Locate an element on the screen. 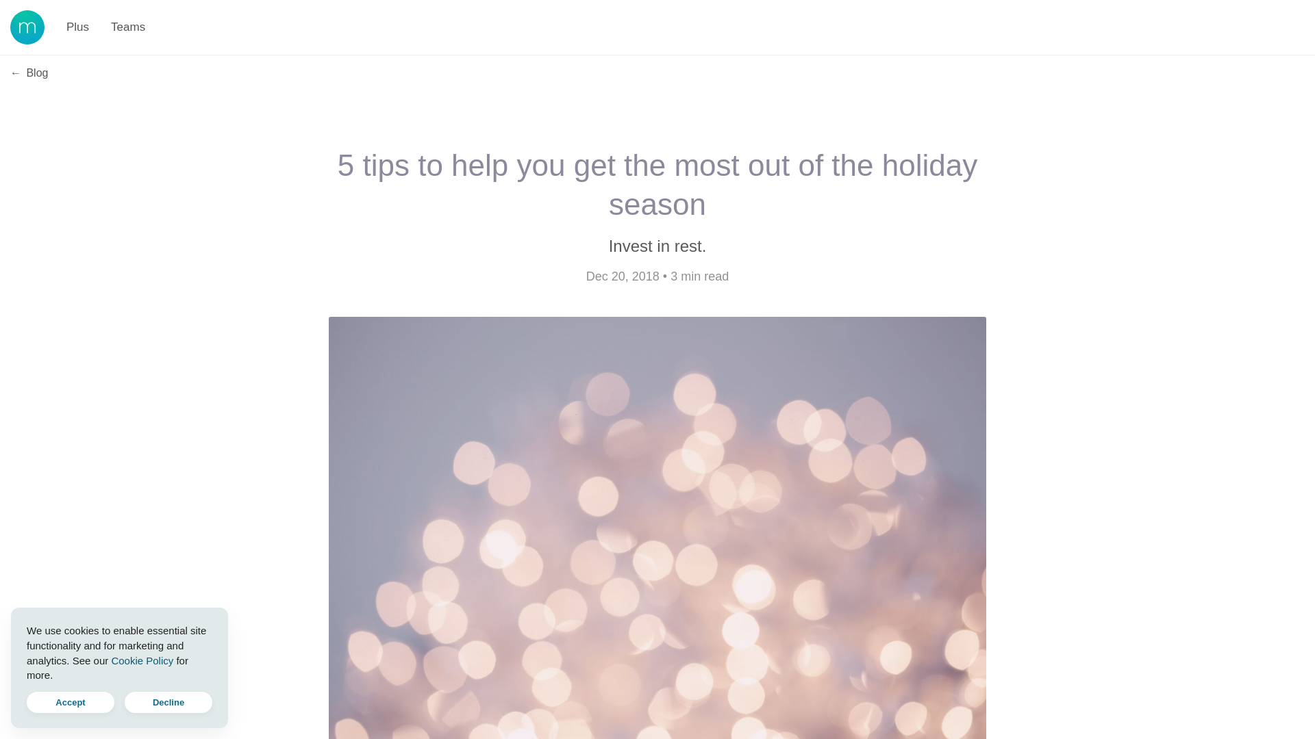 Image resolution: width=1315 pixels, height=739 pixels. Plus is located at coordinates (77, 27).